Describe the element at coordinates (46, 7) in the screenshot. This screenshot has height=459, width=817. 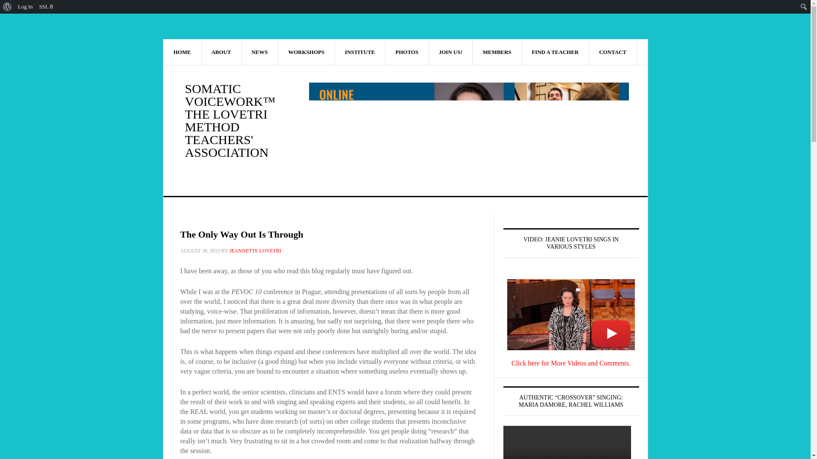
I see `SSL 8` at that location.